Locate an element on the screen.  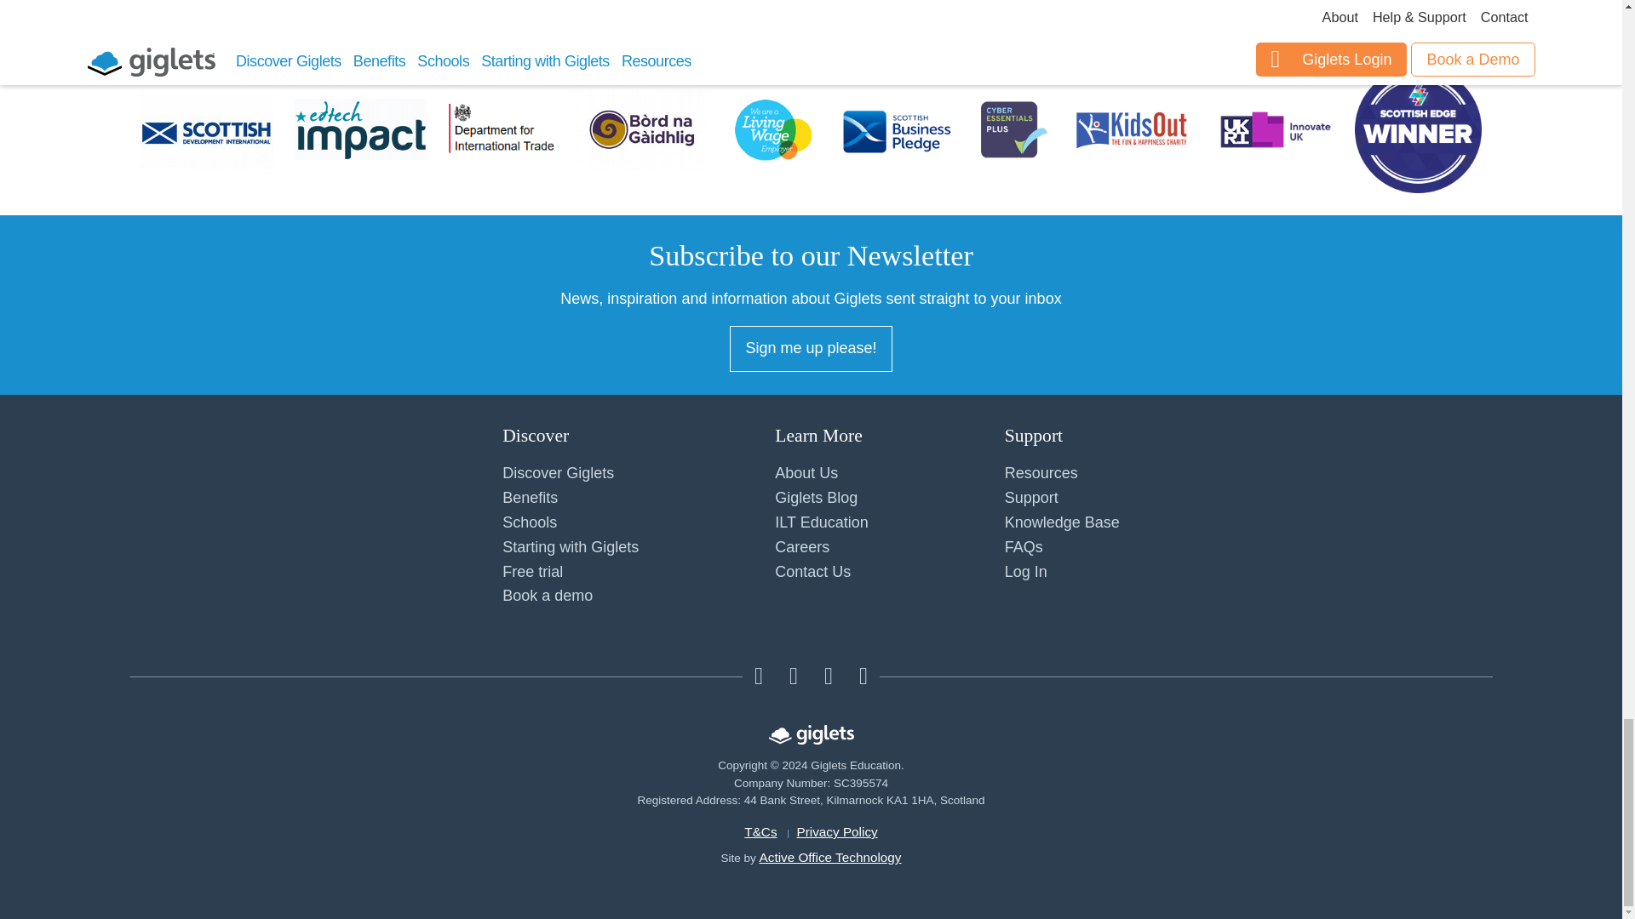
Scottish Development International is located at coordinates (206, 133).